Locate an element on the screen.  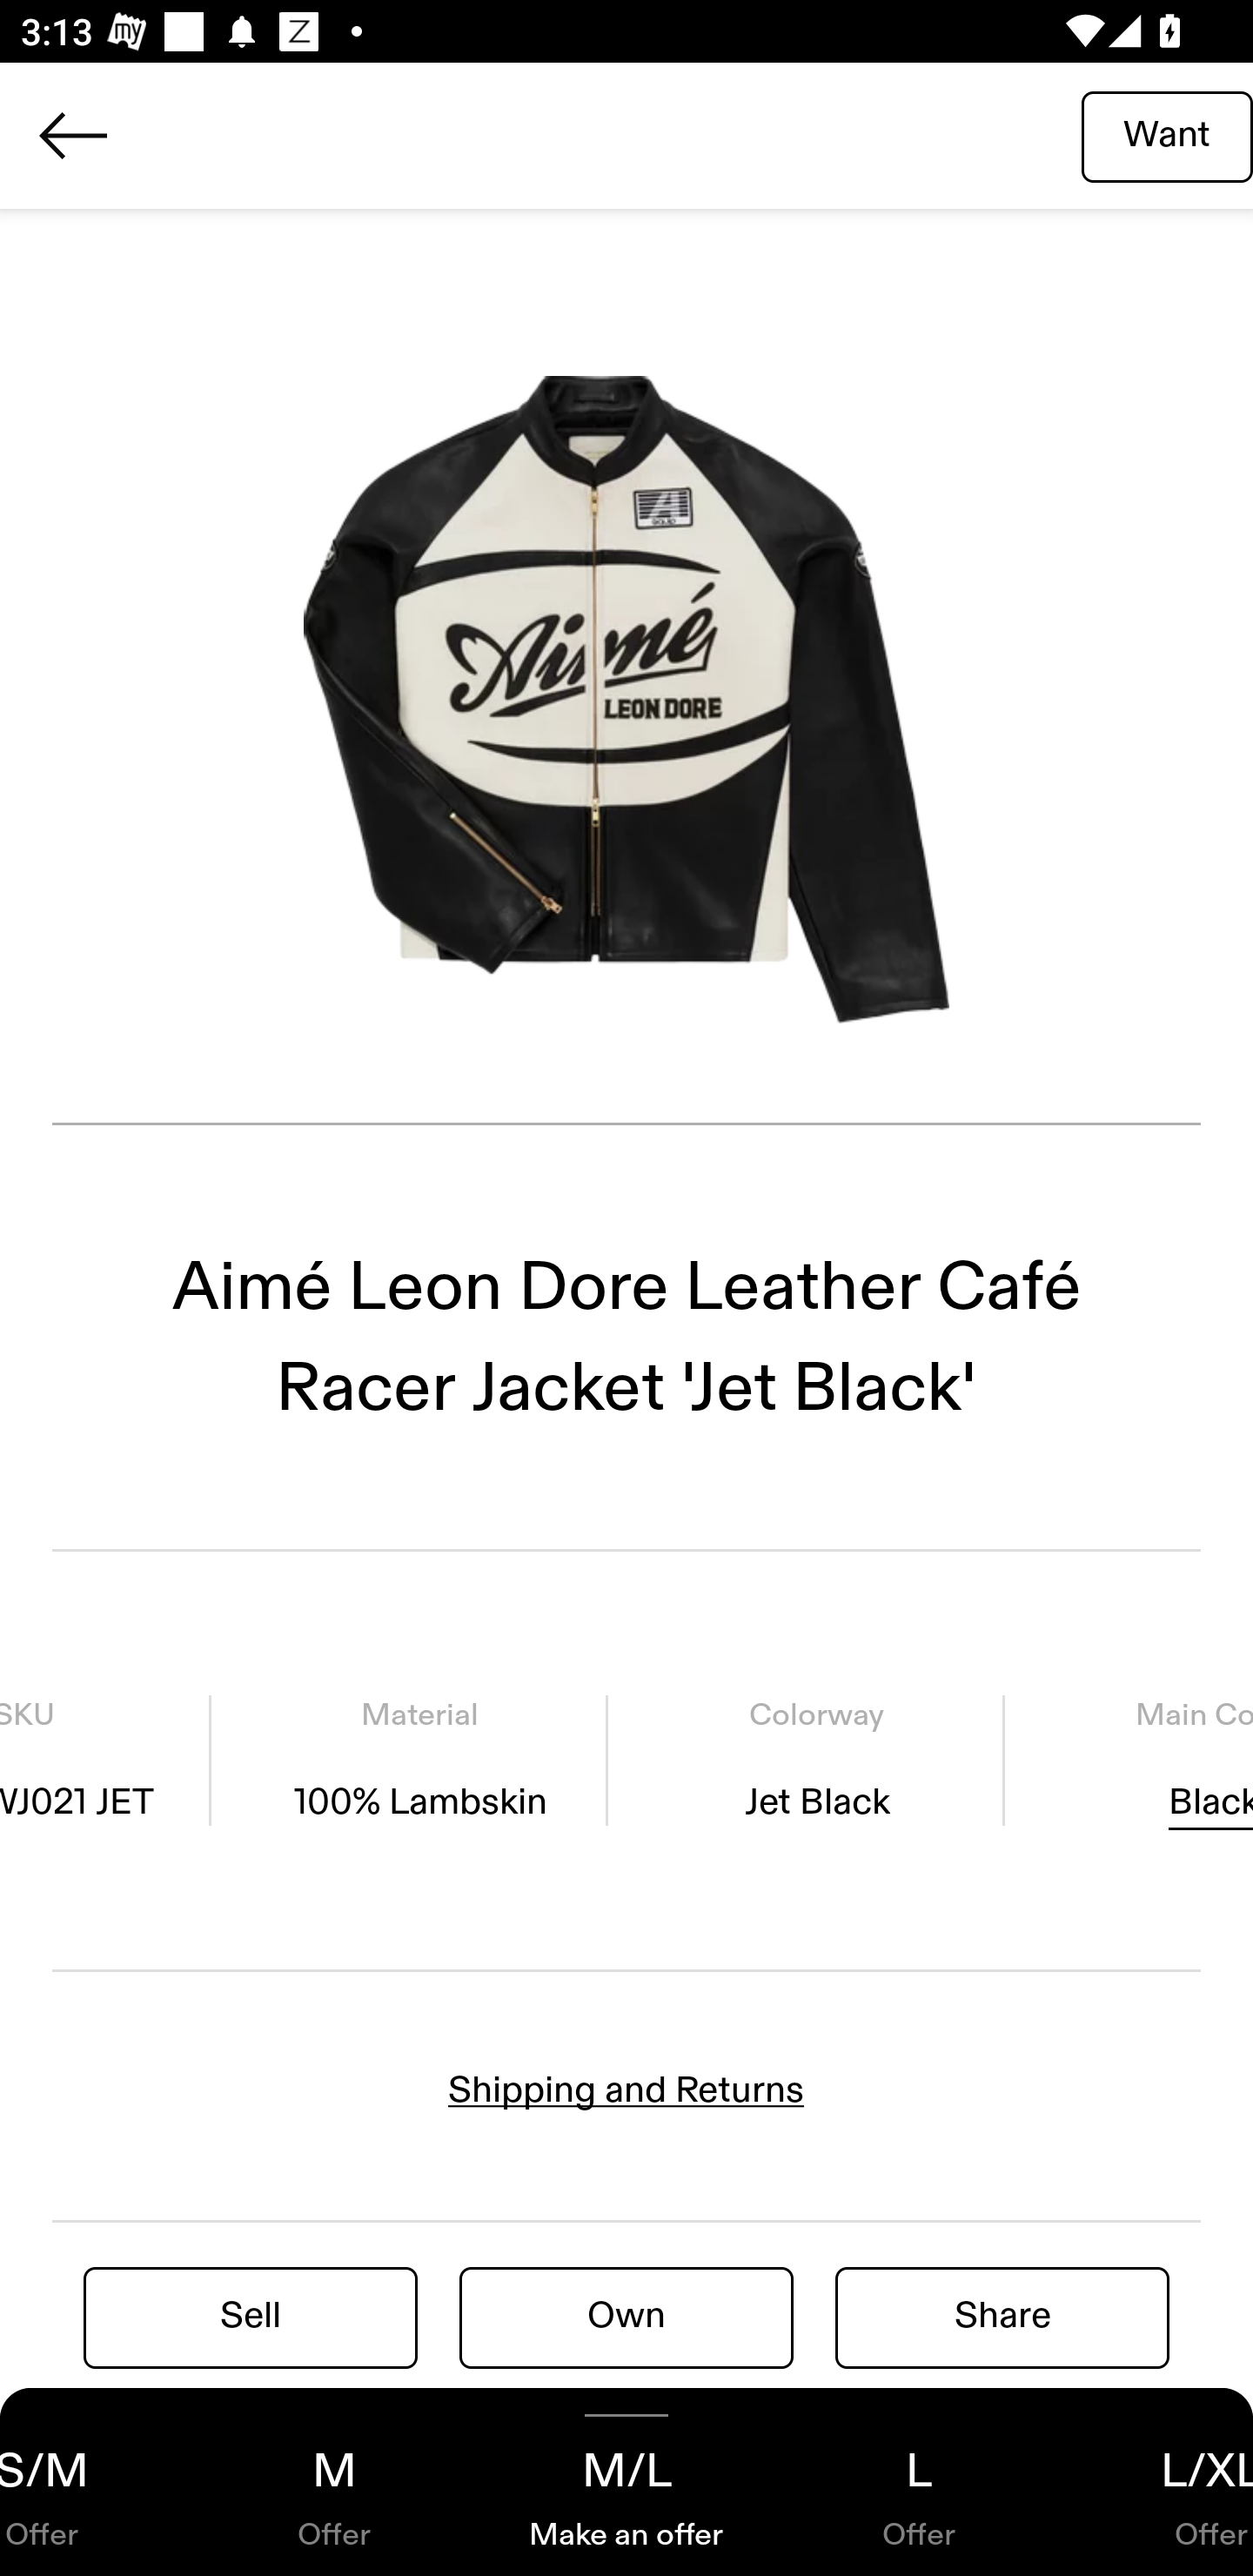
Colorway Jet Black is located at coordinates (816, 1759).